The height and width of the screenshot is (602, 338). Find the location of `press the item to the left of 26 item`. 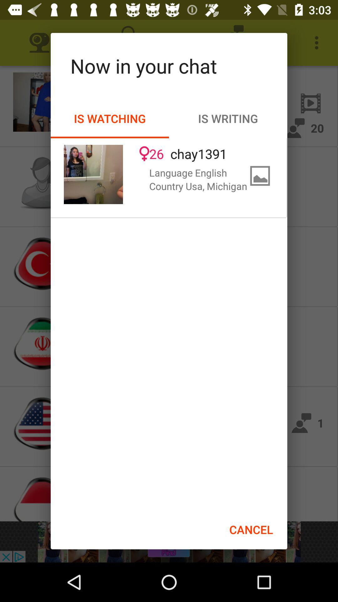

press the item to the left of 26 item is located at coordinates (93, 174).